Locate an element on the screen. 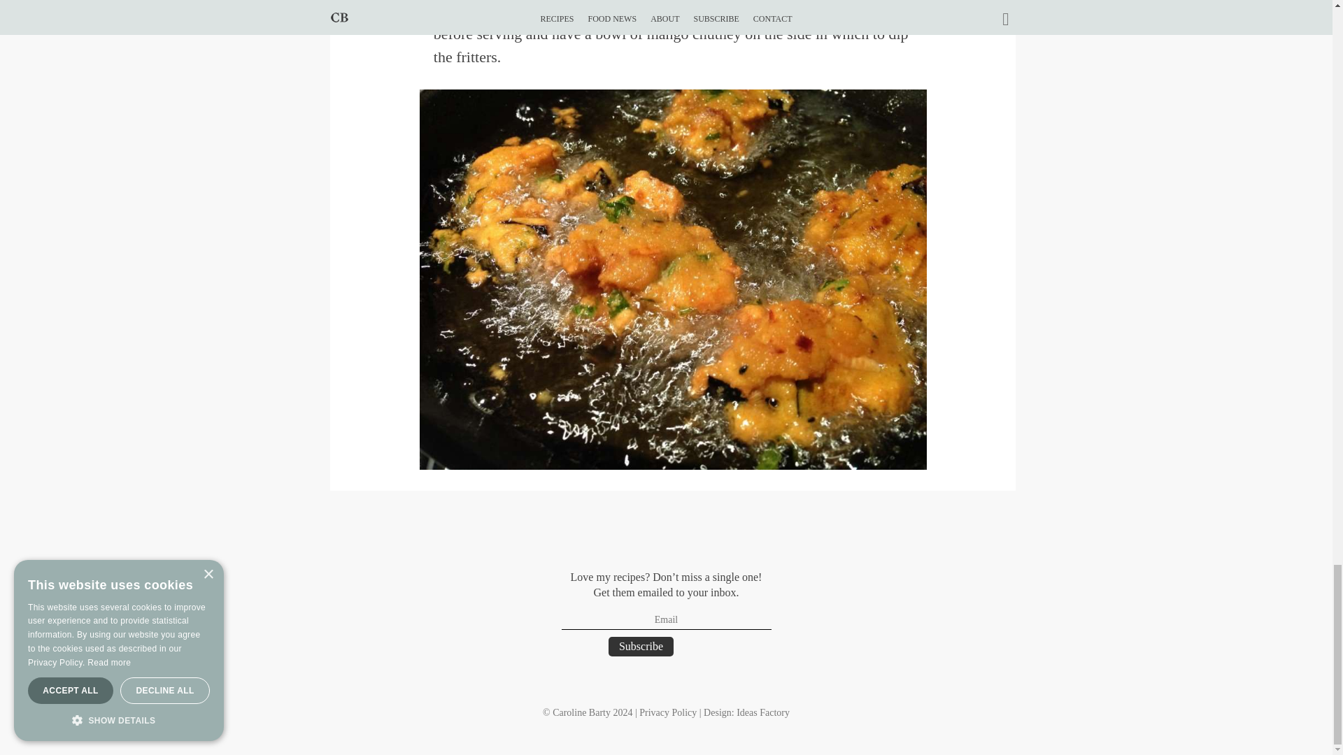  Subscribe is located at coordinates (641, 646).